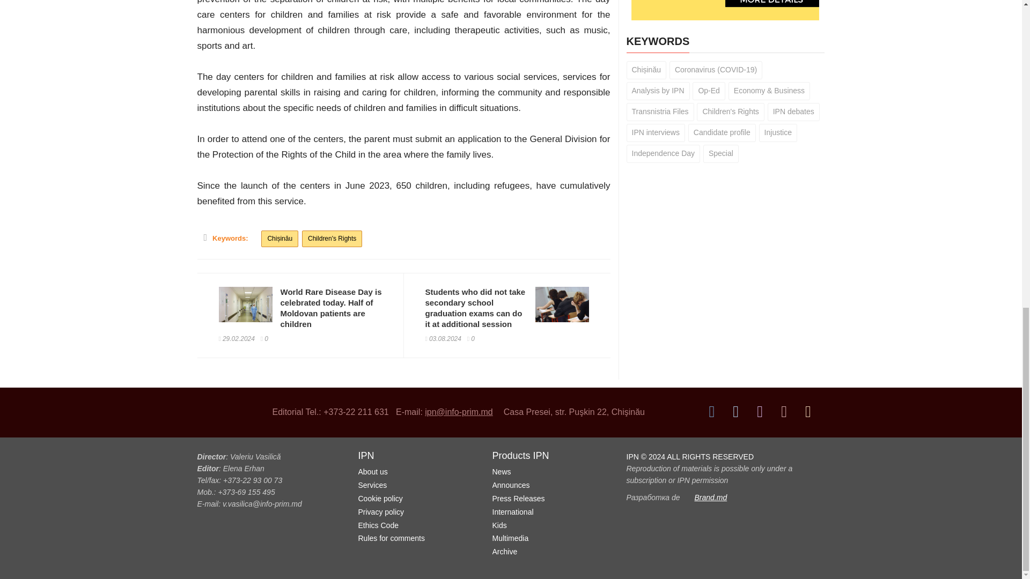 Image resolution: width=1030 pixels, height=579 pixels. Describe the element at coordinates (760, 412) in the screenshot. I see `instagram` at that location.